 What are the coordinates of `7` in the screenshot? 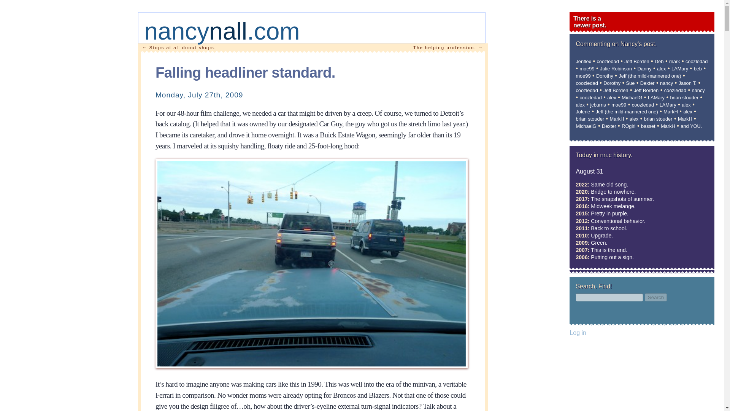 It's located at (587, 68).